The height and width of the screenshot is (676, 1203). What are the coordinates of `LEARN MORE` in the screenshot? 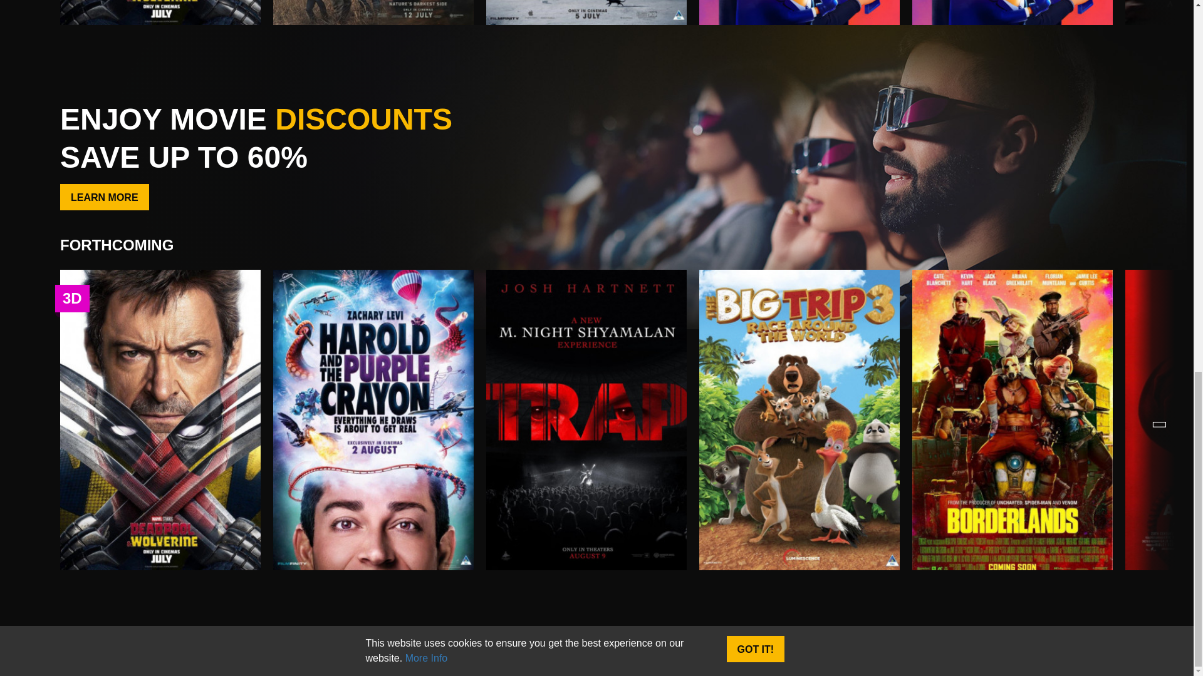 It's located at (105, 197).